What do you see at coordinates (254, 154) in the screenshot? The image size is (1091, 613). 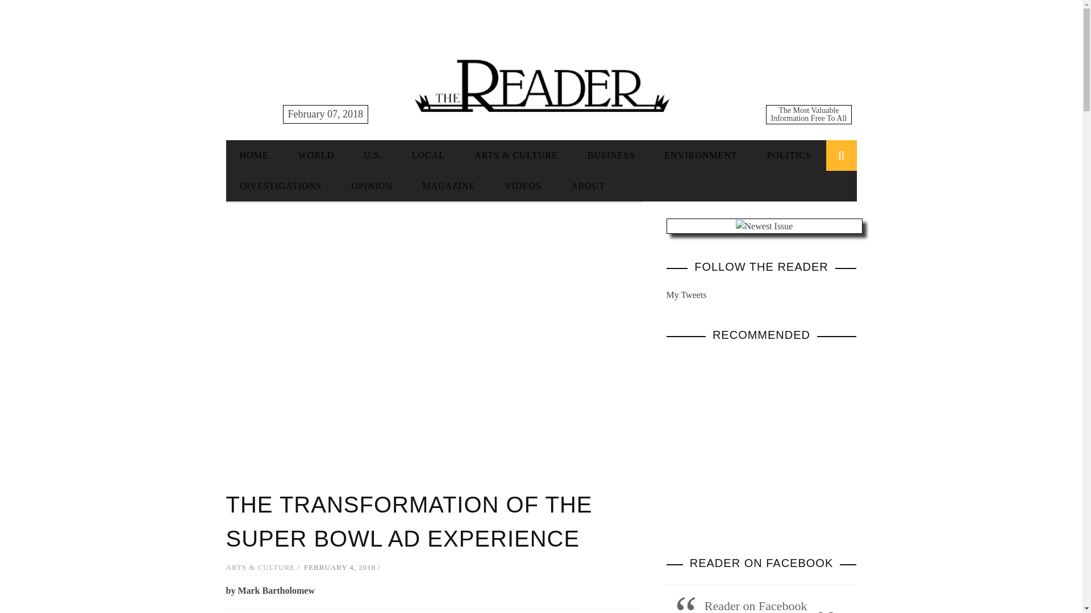 I see `HOME` at bounding box center [254, 154].